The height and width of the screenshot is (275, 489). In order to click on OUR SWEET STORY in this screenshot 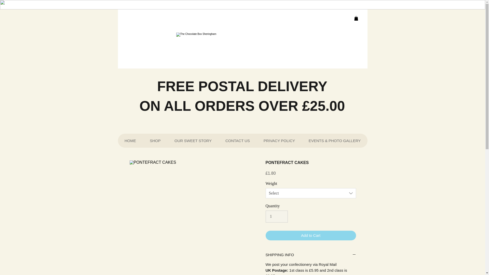, I will do `click(193, 141)`.